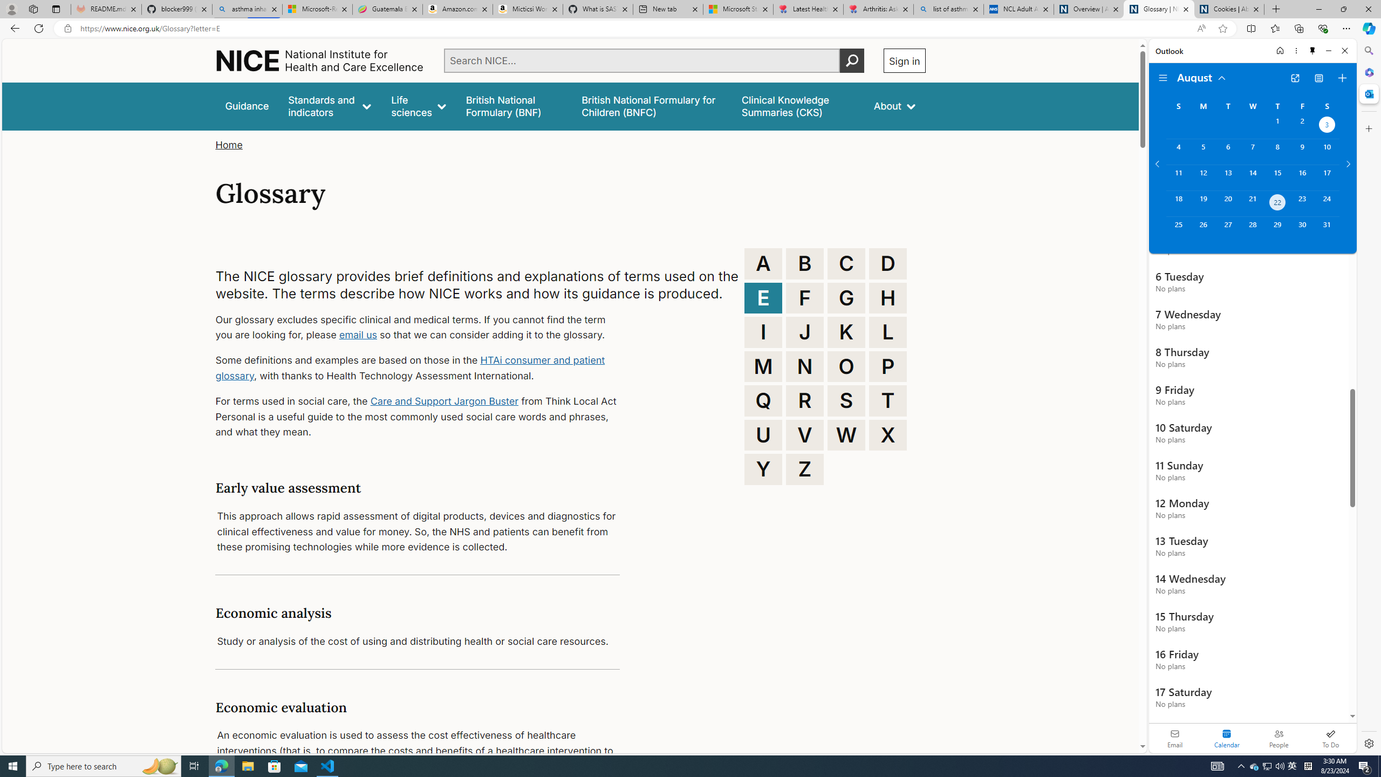 The image size is (1381, 777). What do you see at coordinates (763, 435) in the screenshot?
I see `U` at bounding box center [763, 435].